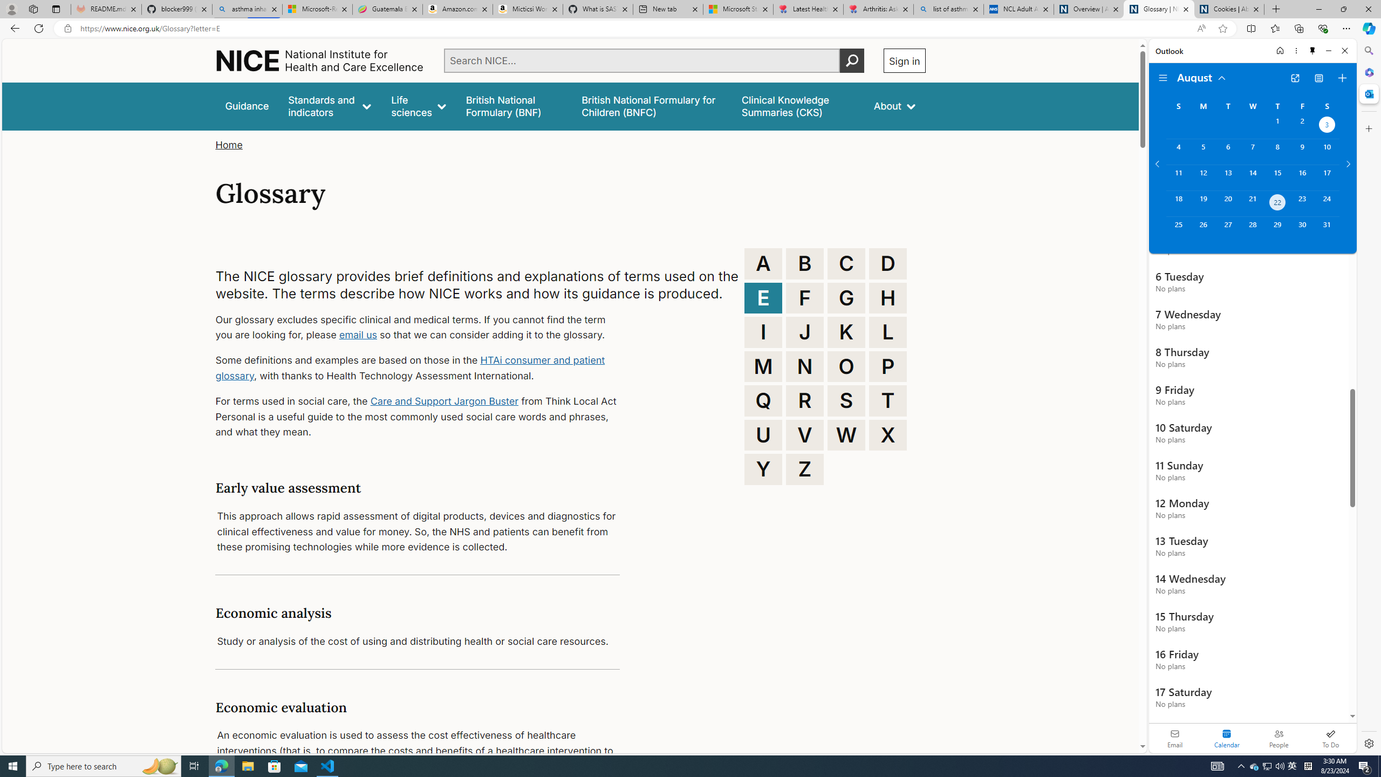 The image size is (1381, 777). What do you see at coordinates (763, 435) in the screenshot?
I see `U` at bounding box center [763, 435].